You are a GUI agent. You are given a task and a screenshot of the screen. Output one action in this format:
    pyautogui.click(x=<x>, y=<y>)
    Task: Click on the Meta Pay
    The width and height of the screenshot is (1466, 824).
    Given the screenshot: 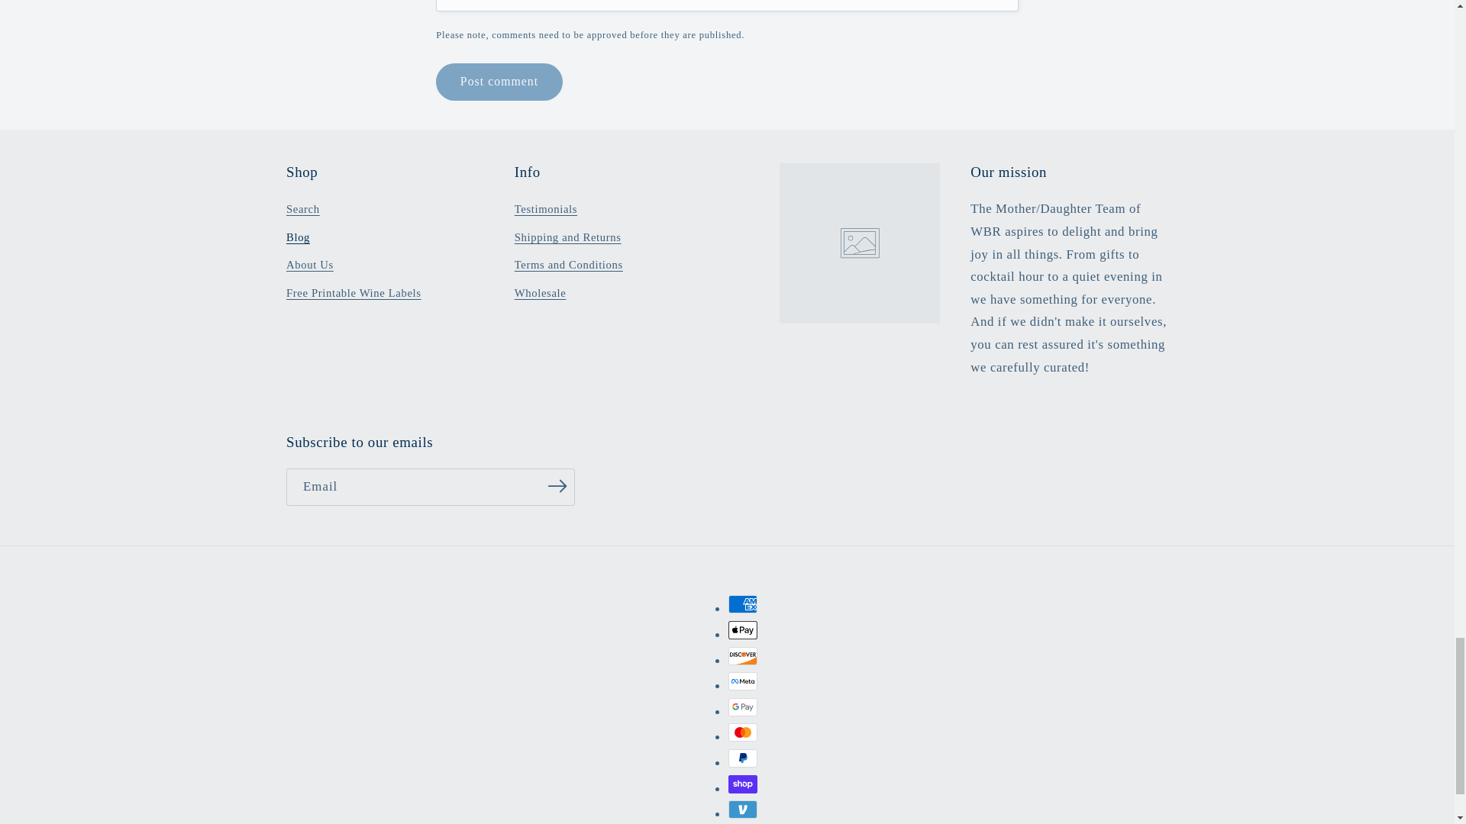 What is the action you would take?
    pyautogui.click(x=743, y=681)
    